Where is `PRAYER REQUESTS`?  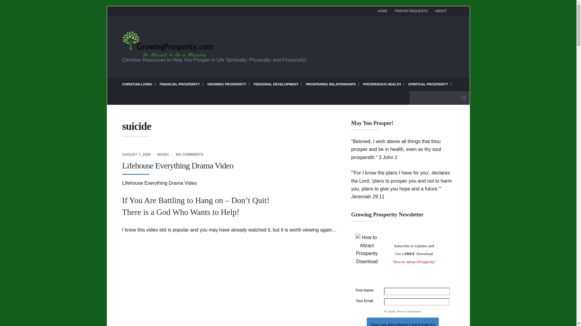 PRAYER REQUESTS is located at coordinates (411, 11).